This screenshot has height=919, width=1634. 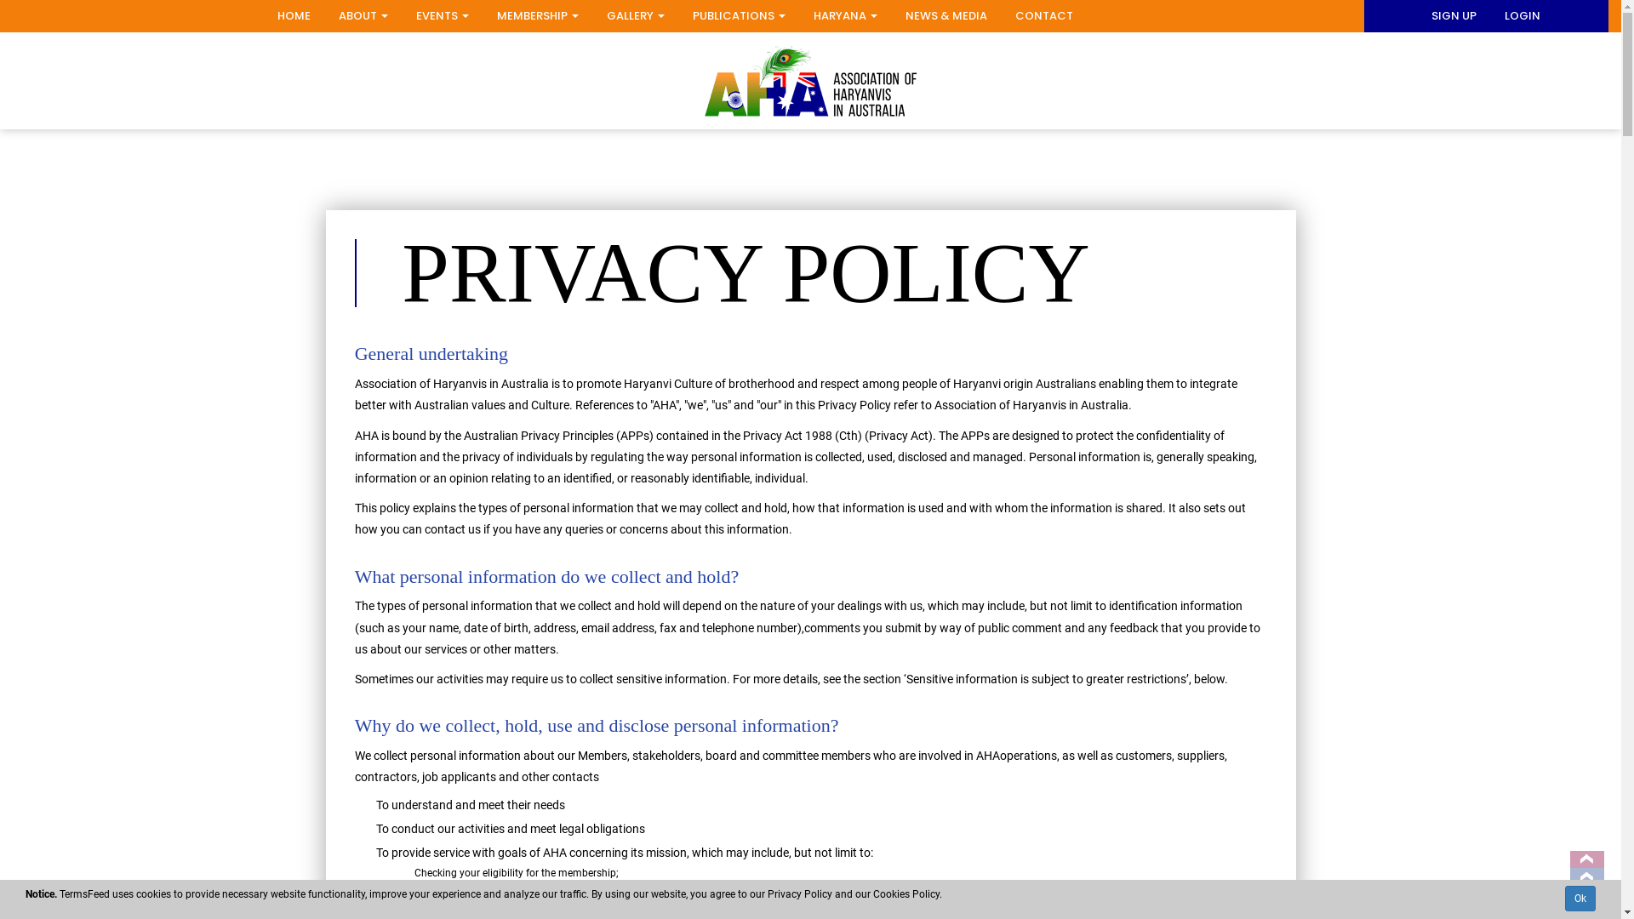 I want to click on NEWS & MEDIA, so click(x=946, y=16).